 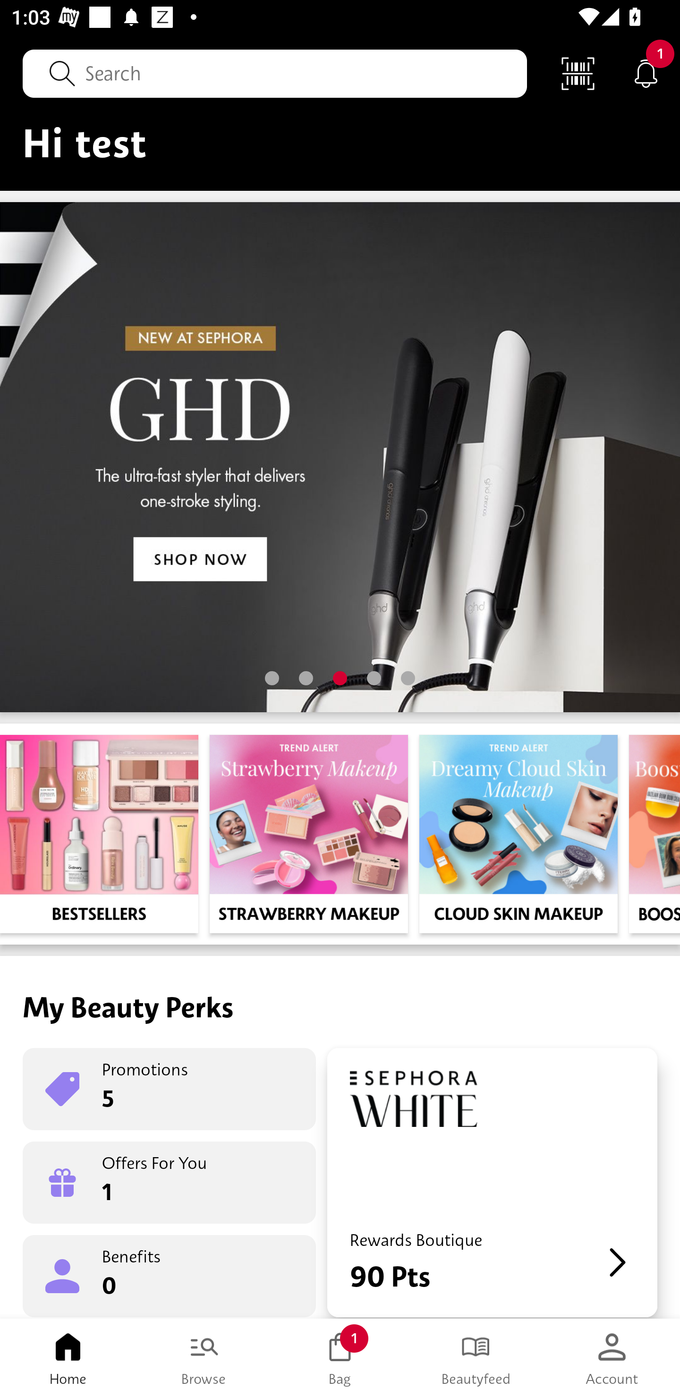 I want to click on Bag 1 Bag, so click(x=340, y=1358).